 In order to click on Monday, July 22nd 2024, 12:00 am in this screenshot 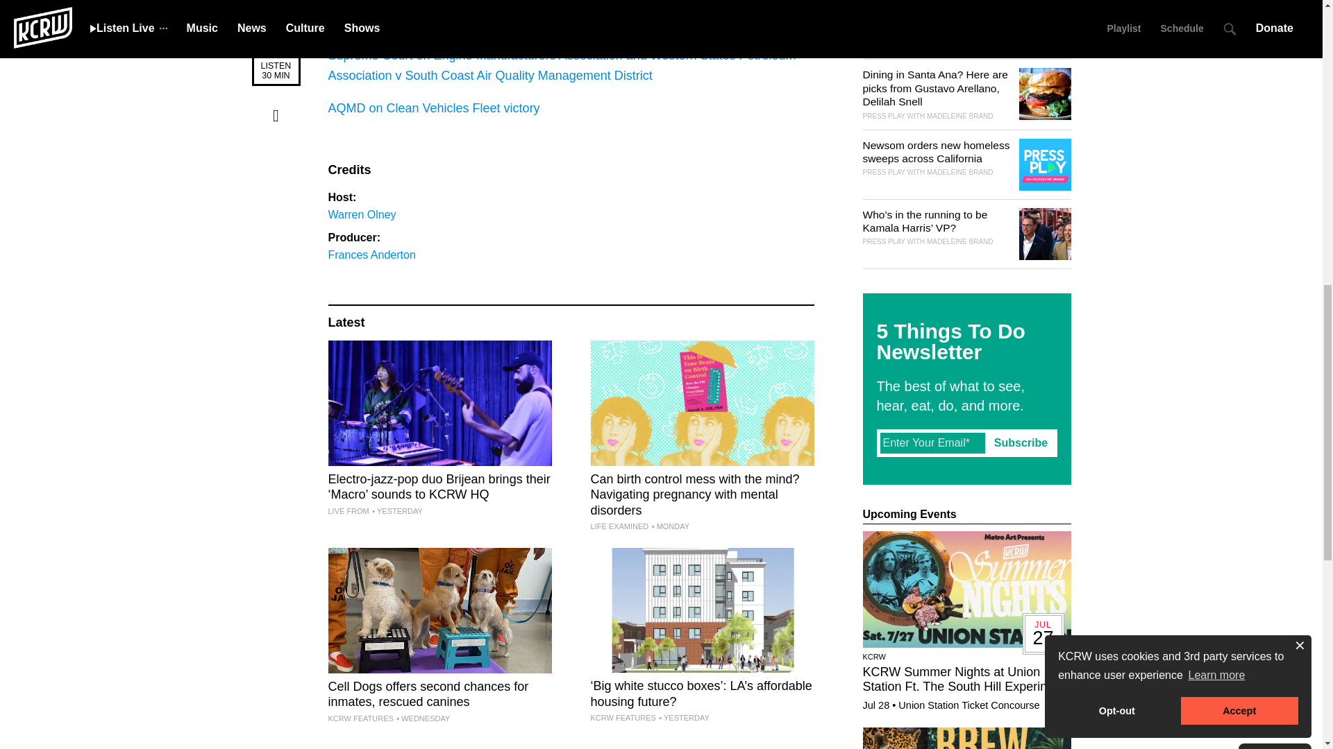, I will do `click(670, 526)`.